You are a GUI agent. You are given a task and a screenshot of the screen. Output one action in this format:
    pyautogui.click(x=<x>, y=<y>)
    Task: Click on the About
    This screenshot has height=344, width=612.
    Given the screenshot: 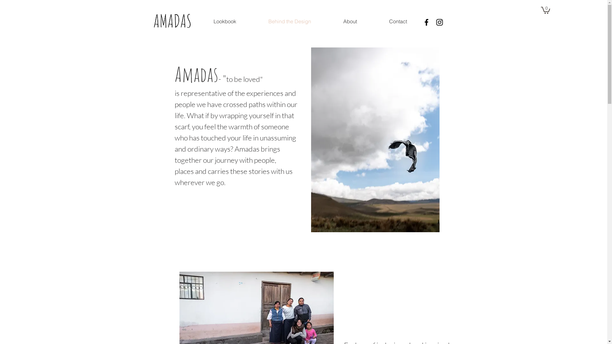 What is the action you would take?
    pyautogui.click(x=350, y=21)
    